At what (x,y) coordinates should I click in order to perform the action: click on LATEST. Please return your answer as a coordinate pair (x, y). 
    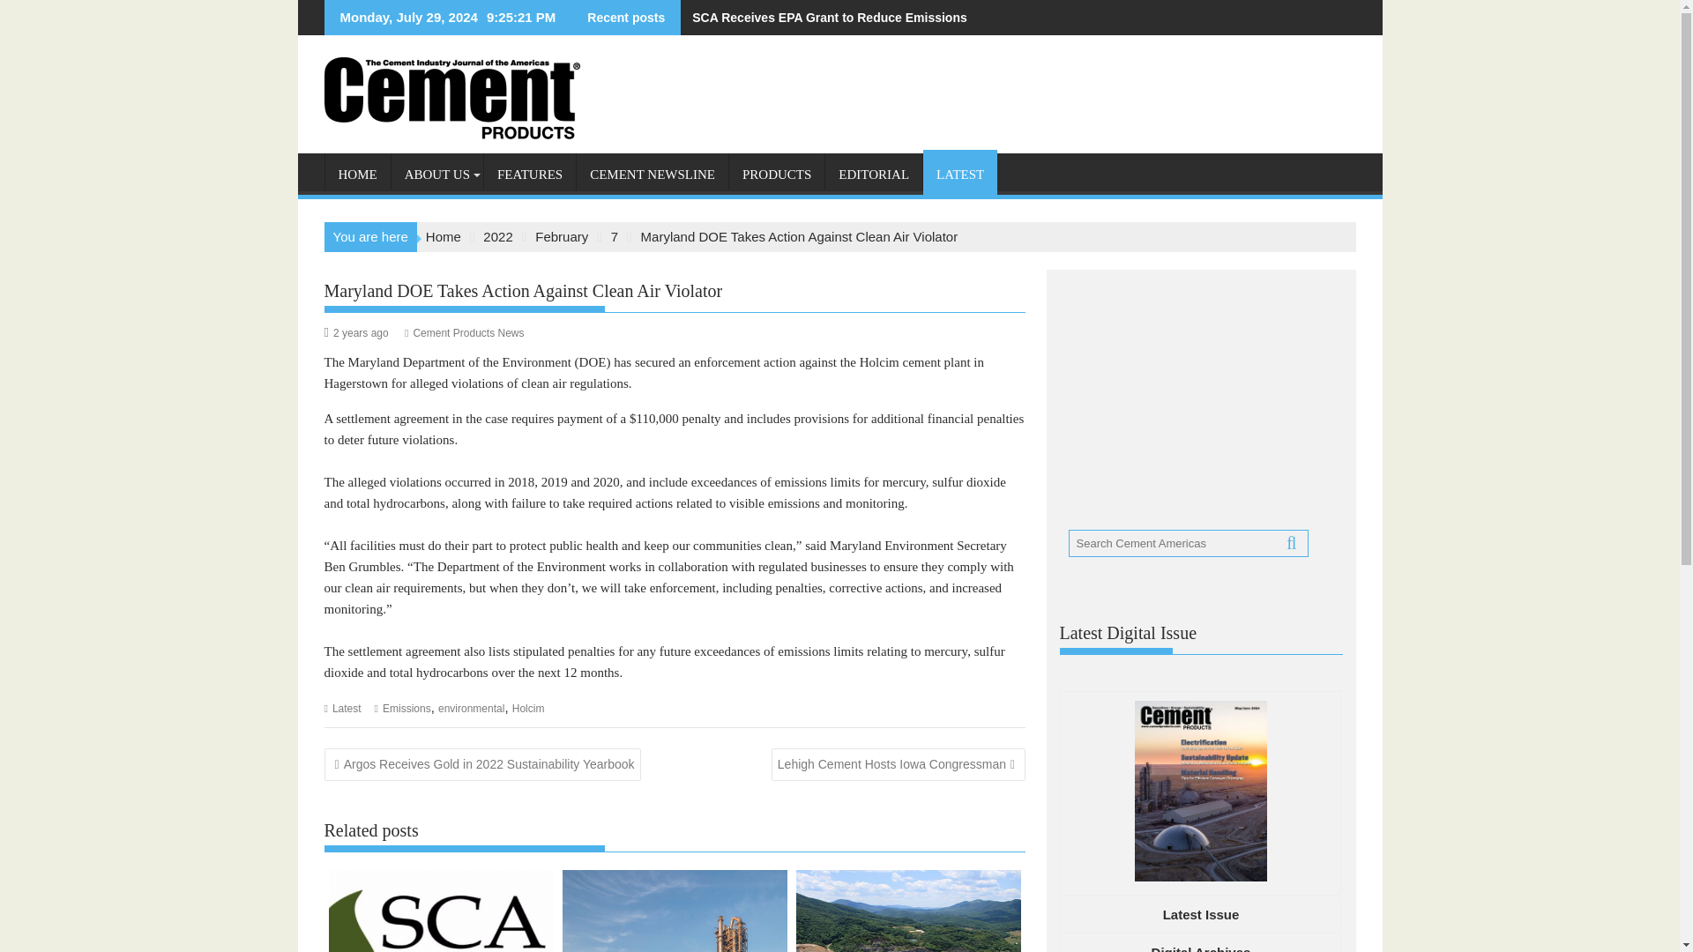
    Looking at the image, I should click on (959, 175).